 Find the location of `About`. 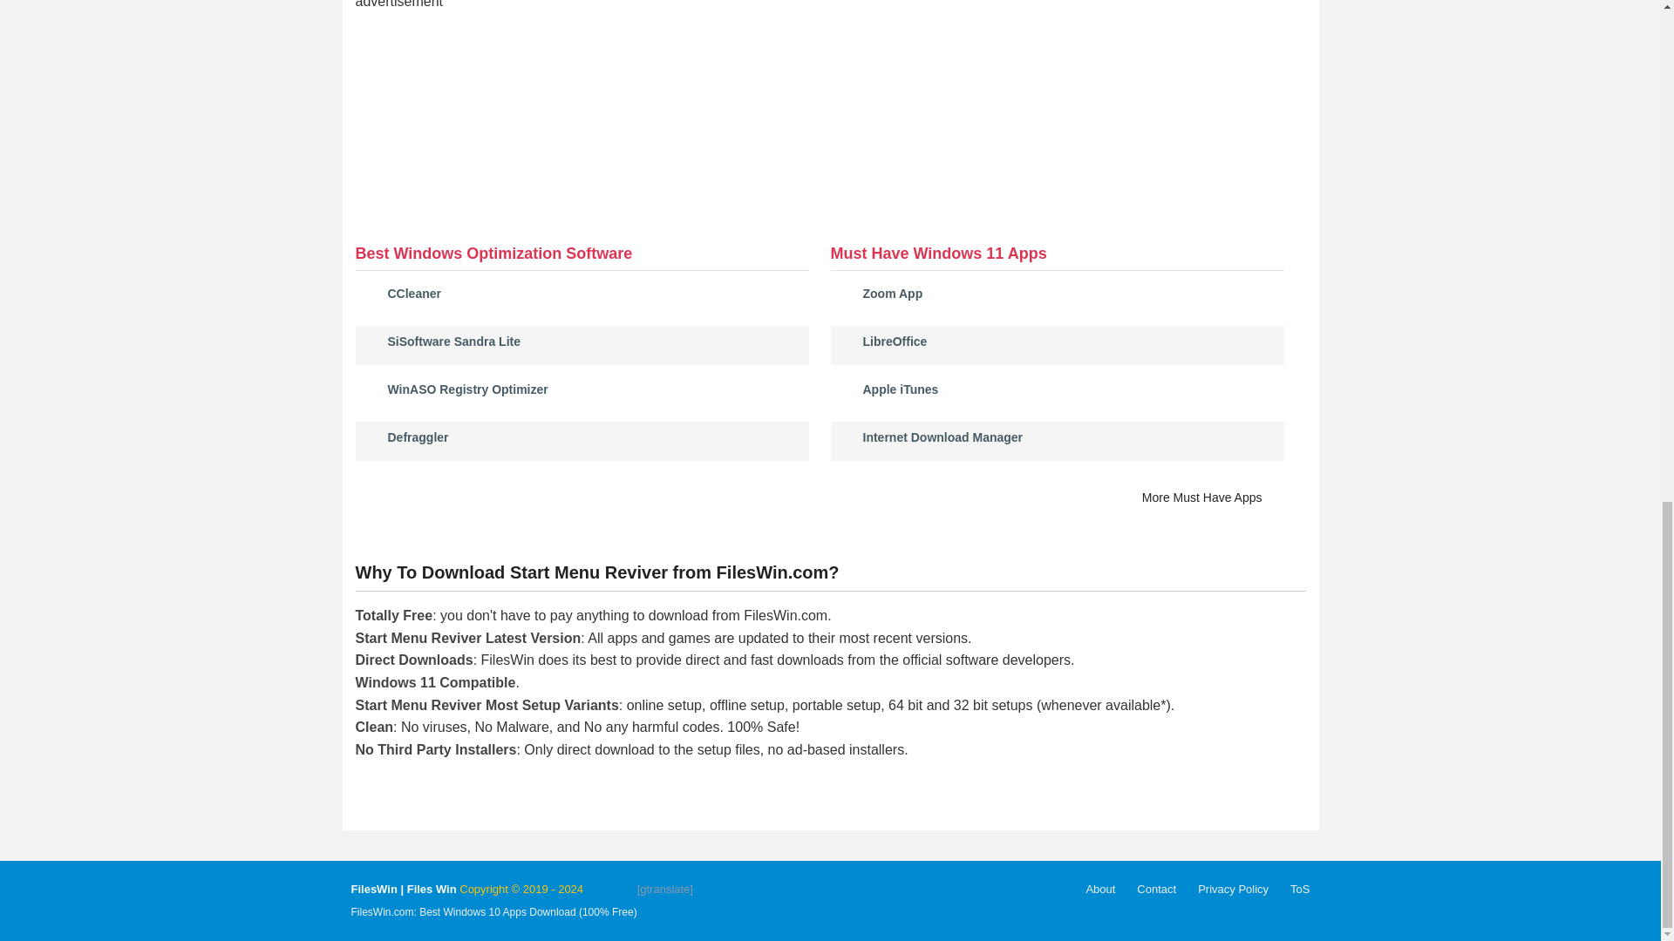

About is located at coordinates (1099, 889).